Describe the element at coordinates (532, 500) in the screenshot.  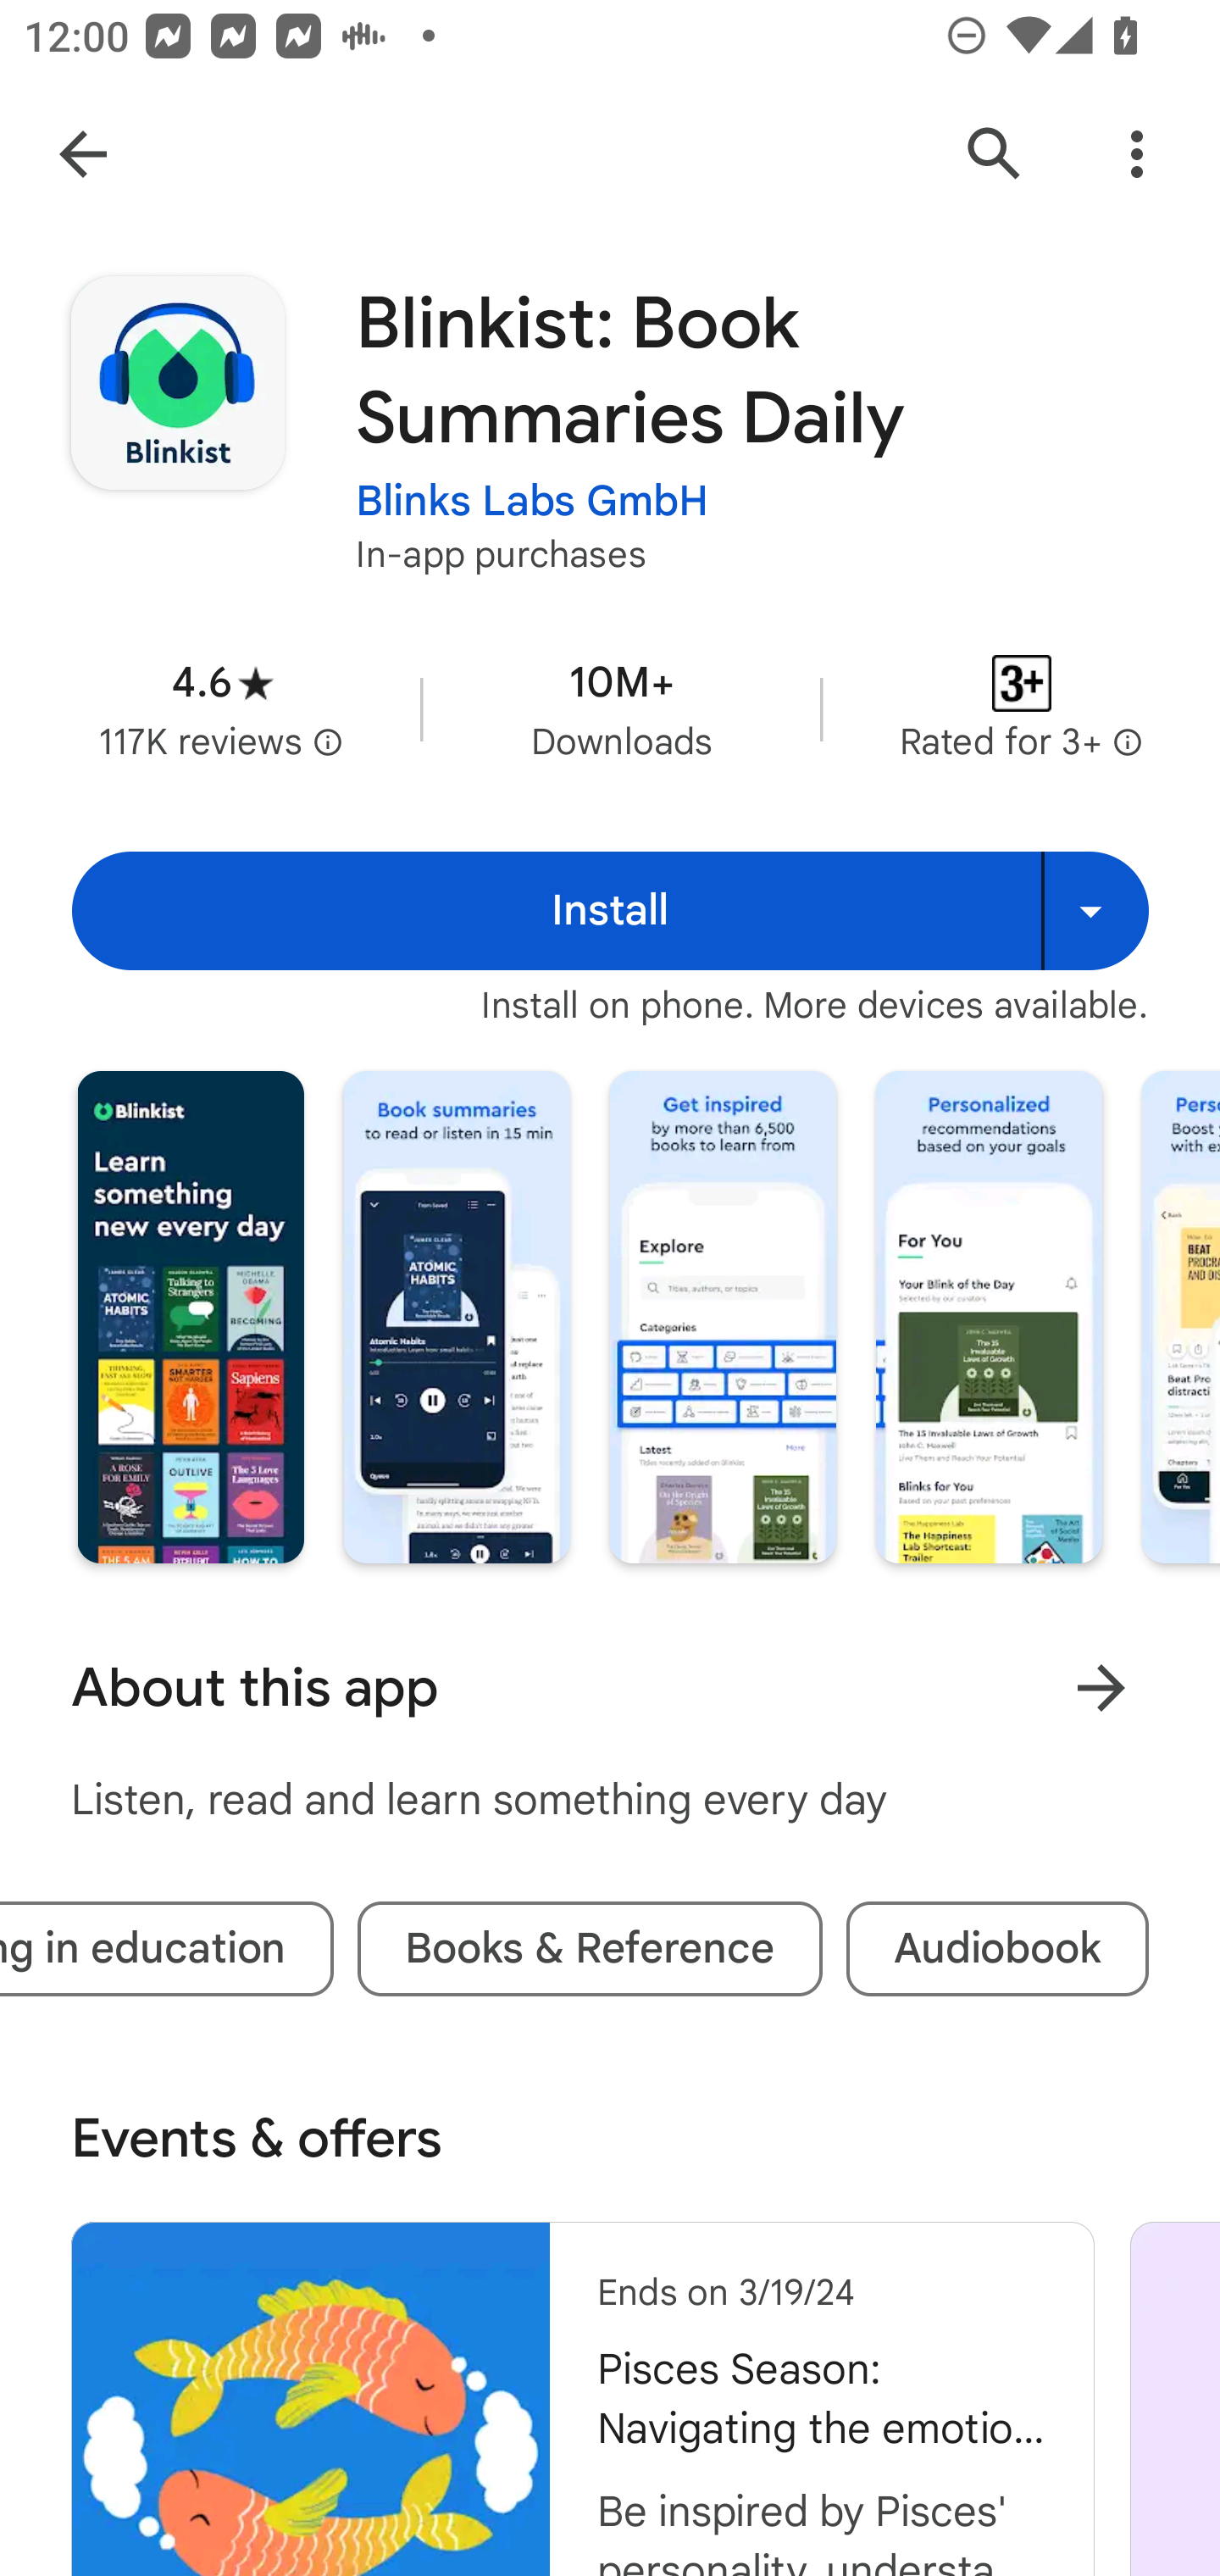
I see `Blinks Labs GmbH` at that location.